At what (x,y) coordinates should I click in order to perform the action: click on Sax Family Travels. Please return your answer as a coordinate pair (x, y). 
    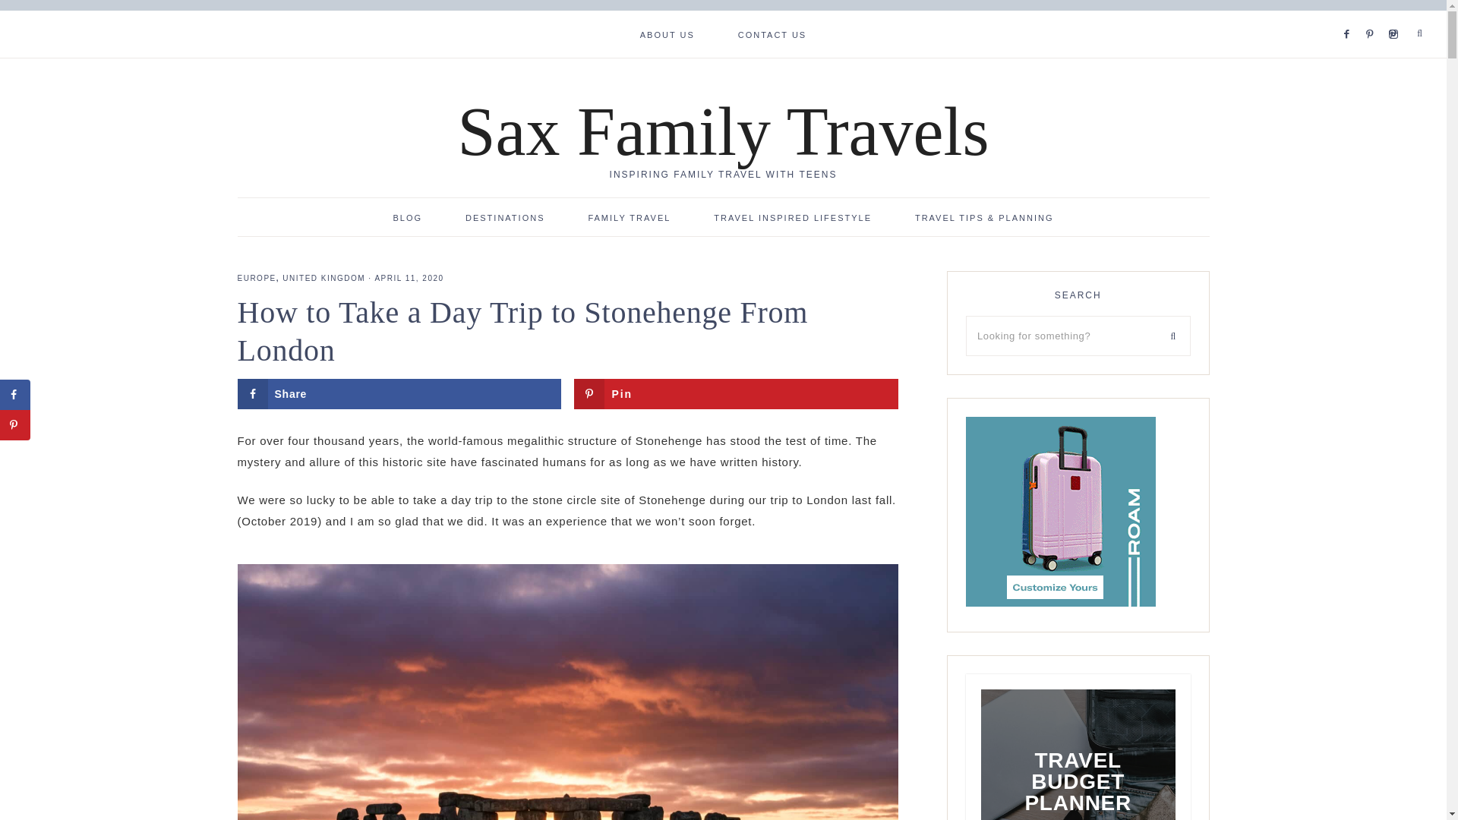
    Looking at the image, I should click on (723, 131).